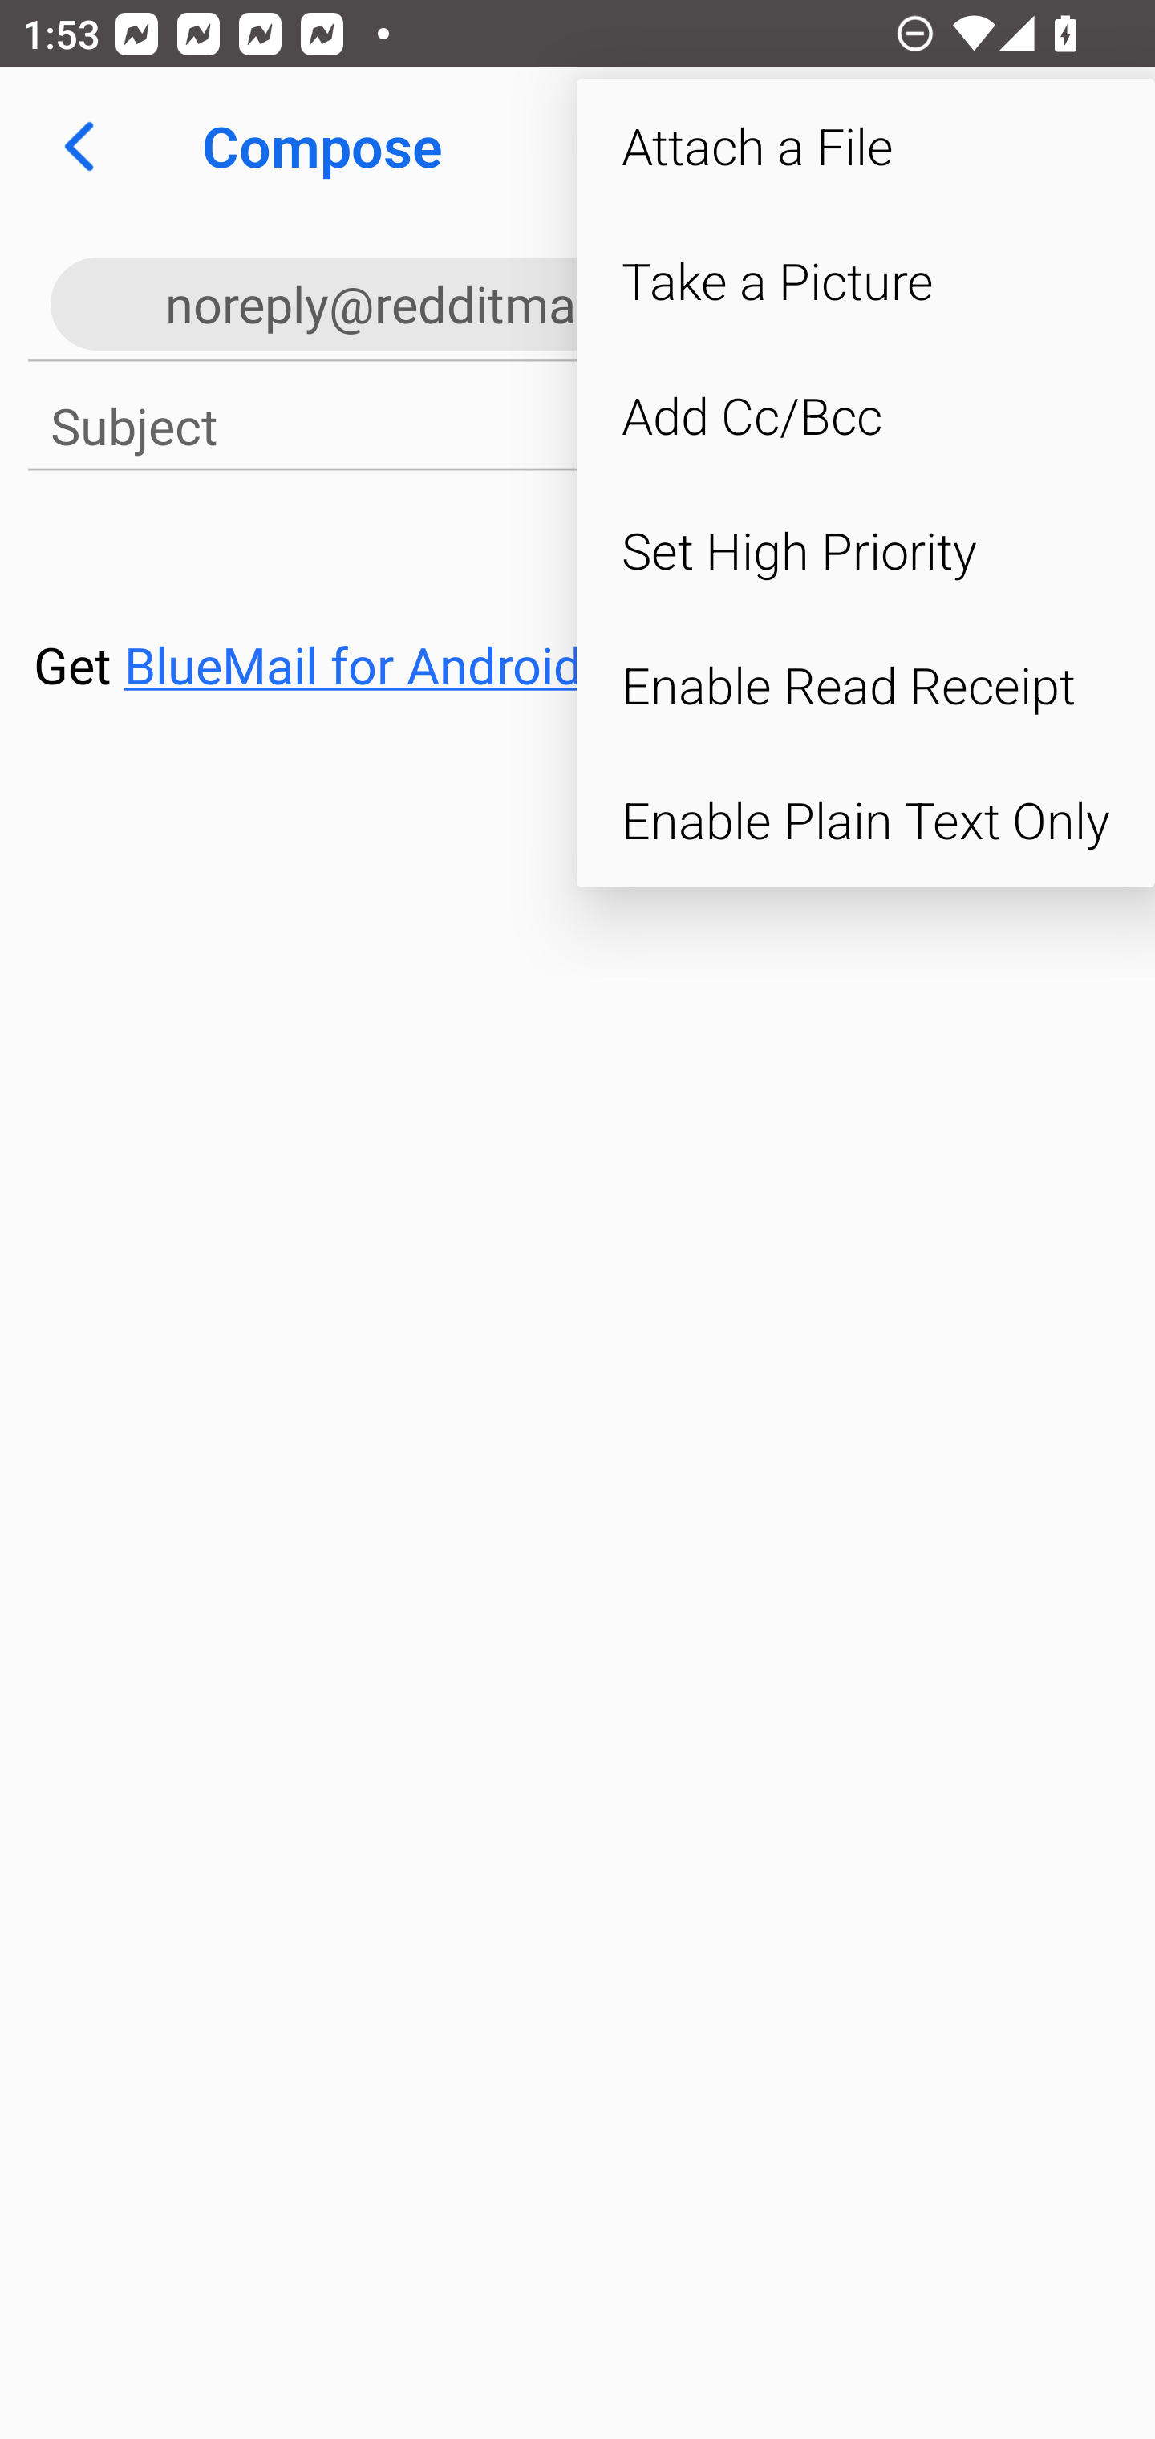  What do you see at coordinates (865, 685) in the screenshot?
I see `Enable Read Receipt` at bounding box center [865, 685].